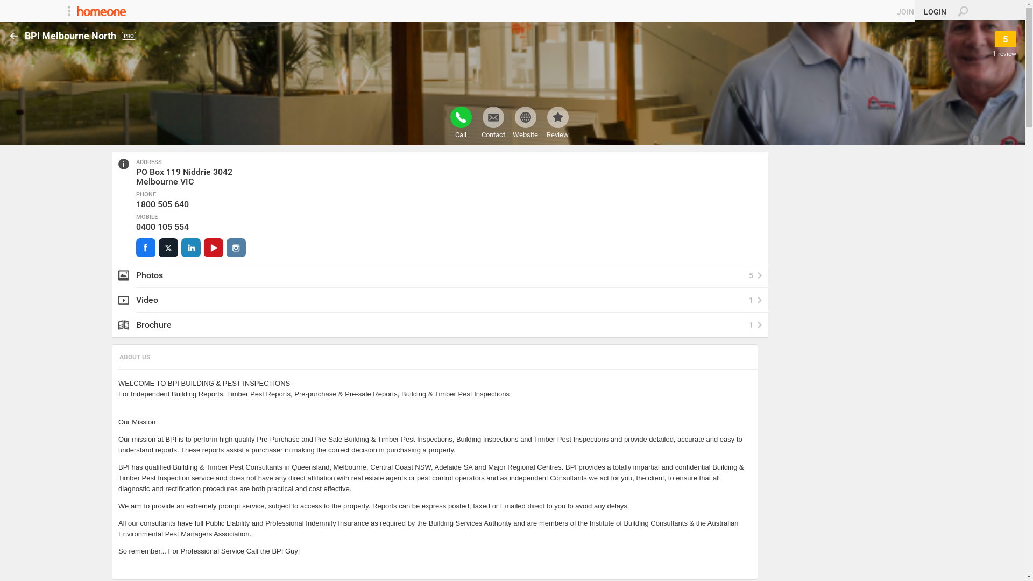 The width and height of the screenshot is (1033, 581). Describe the element at coordinates (191, 247) in the screenshot. I see `Visit BPI Melbourne North on LinkedIn` at that location.